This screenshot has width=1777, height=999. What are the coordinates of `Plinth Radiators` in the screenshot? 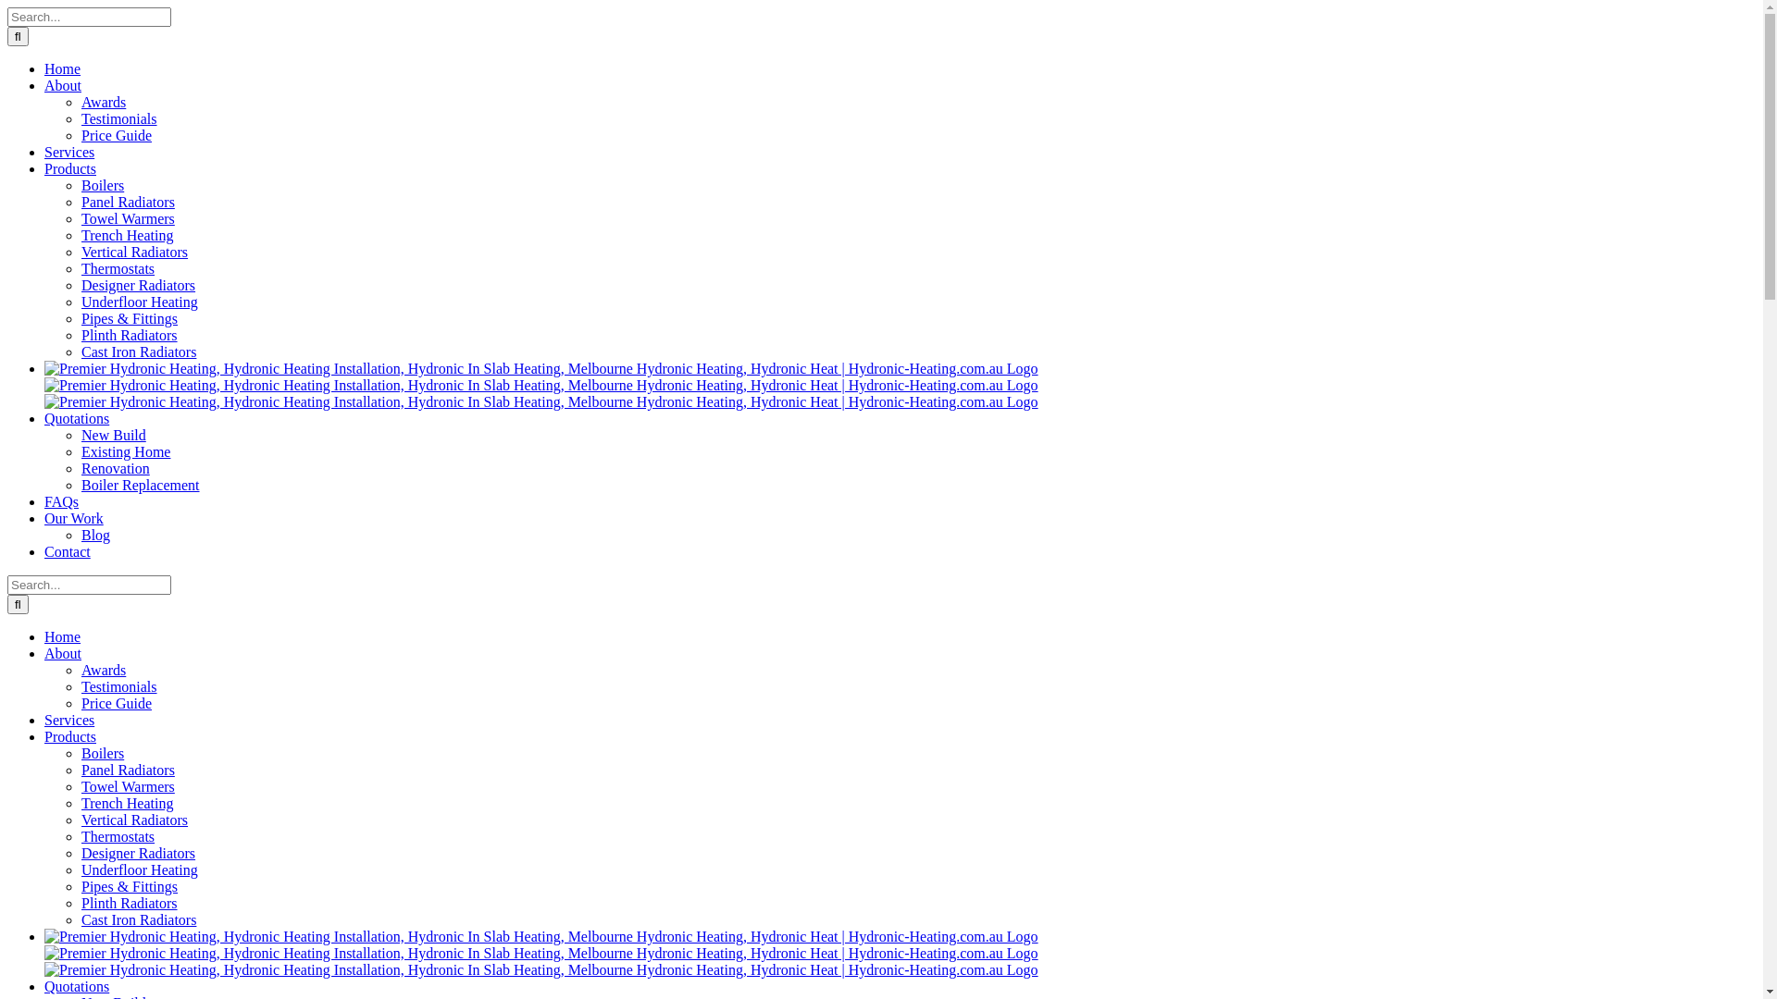 It's located at (130, 335).